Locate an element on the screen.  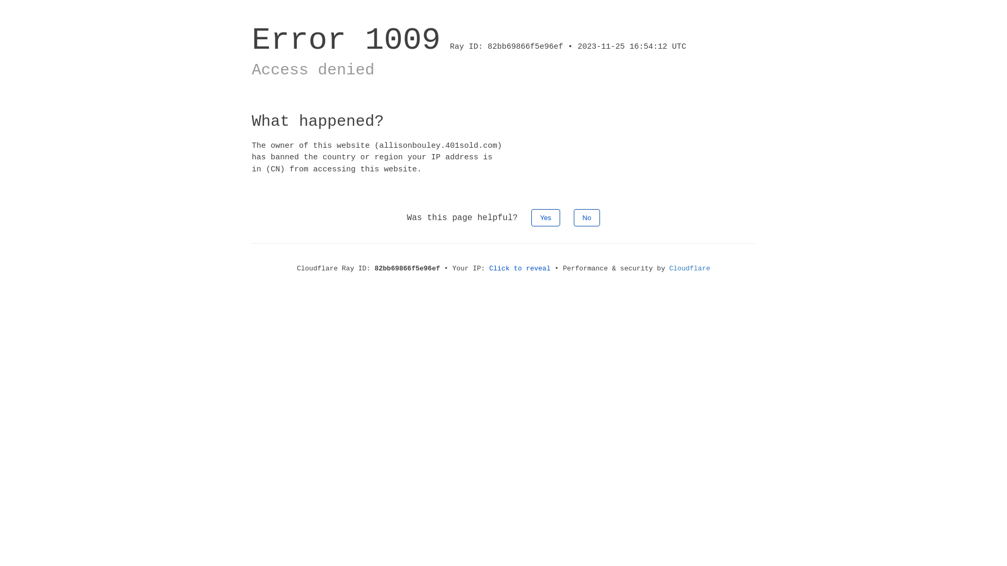
Cloudflare is located at coordinates (690, 268).